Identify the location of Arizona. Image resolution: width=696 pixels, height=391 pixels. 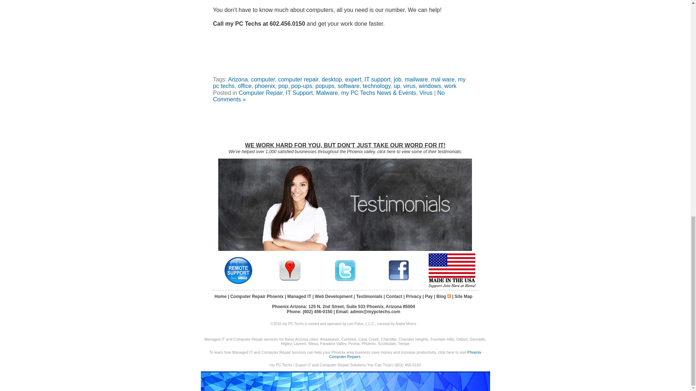
(238, 79).